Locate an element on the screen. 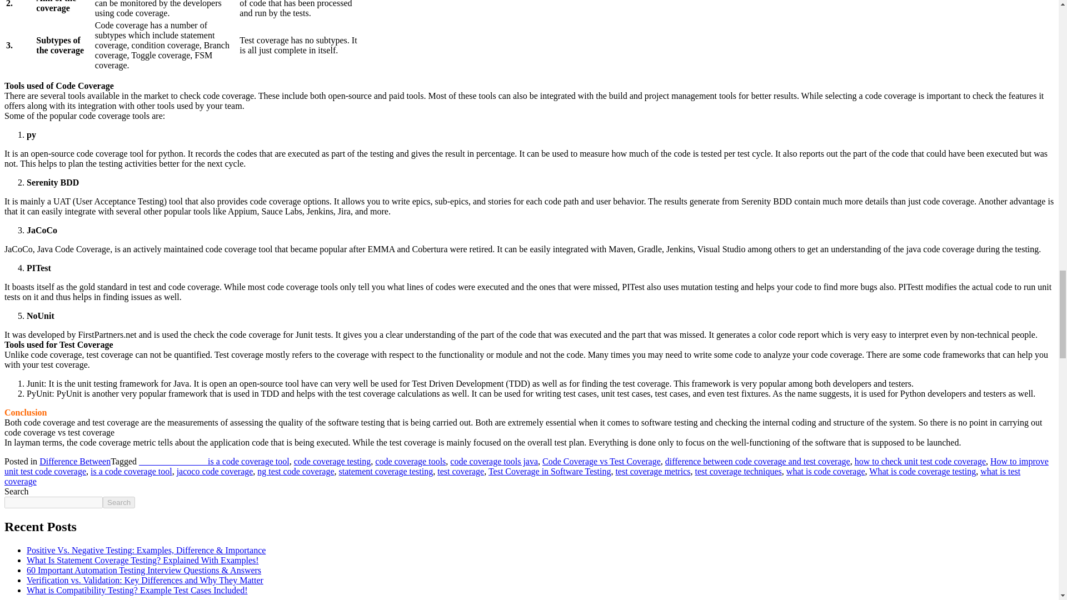 Image resolution: width=1067 pixels, height=600 pixels. how to check unit test code coverage is located at coordinates (920, 461).